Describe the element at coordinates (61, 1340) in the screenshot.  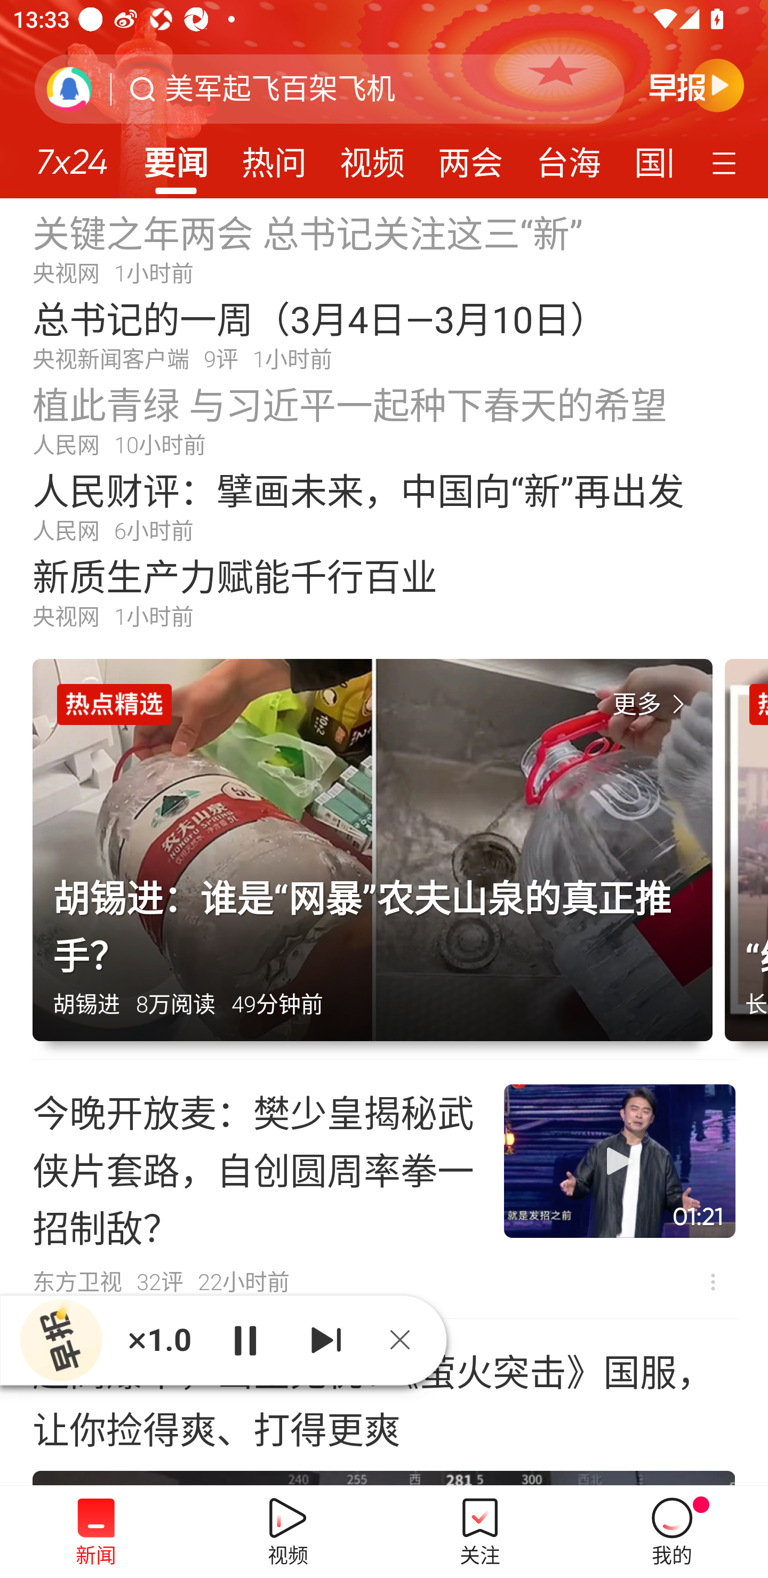
I see `播放器` at that location.